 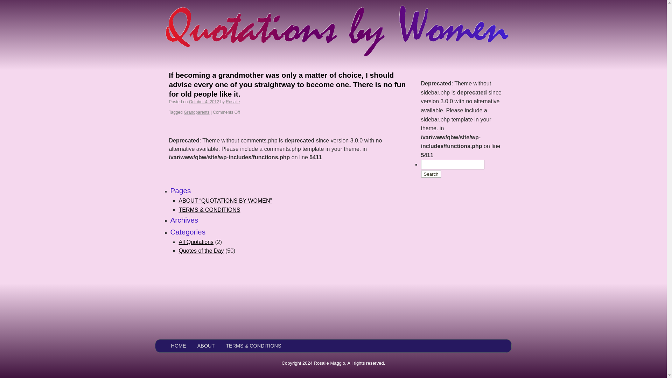 What do you see at coordinates (178, 346) in the screenshot?
I see `HOME` at bounding box center [178, 346].